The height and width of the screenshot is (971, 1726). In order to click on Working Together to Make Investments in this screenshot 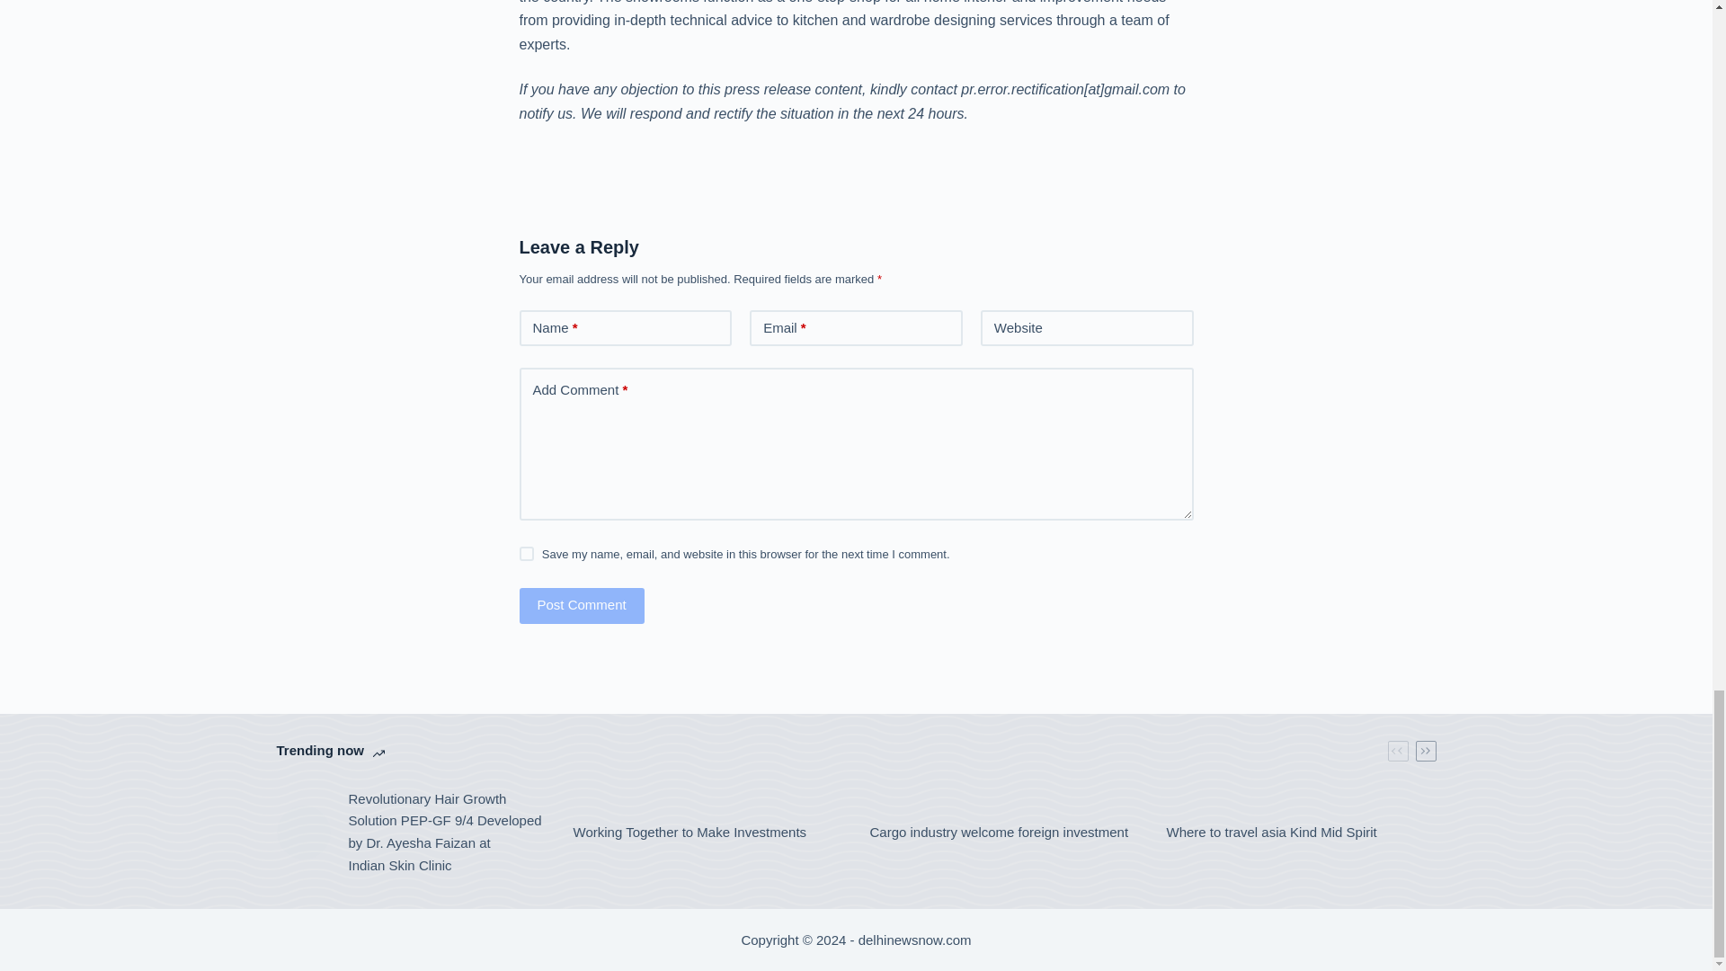, I will do `click(690, 833)`.